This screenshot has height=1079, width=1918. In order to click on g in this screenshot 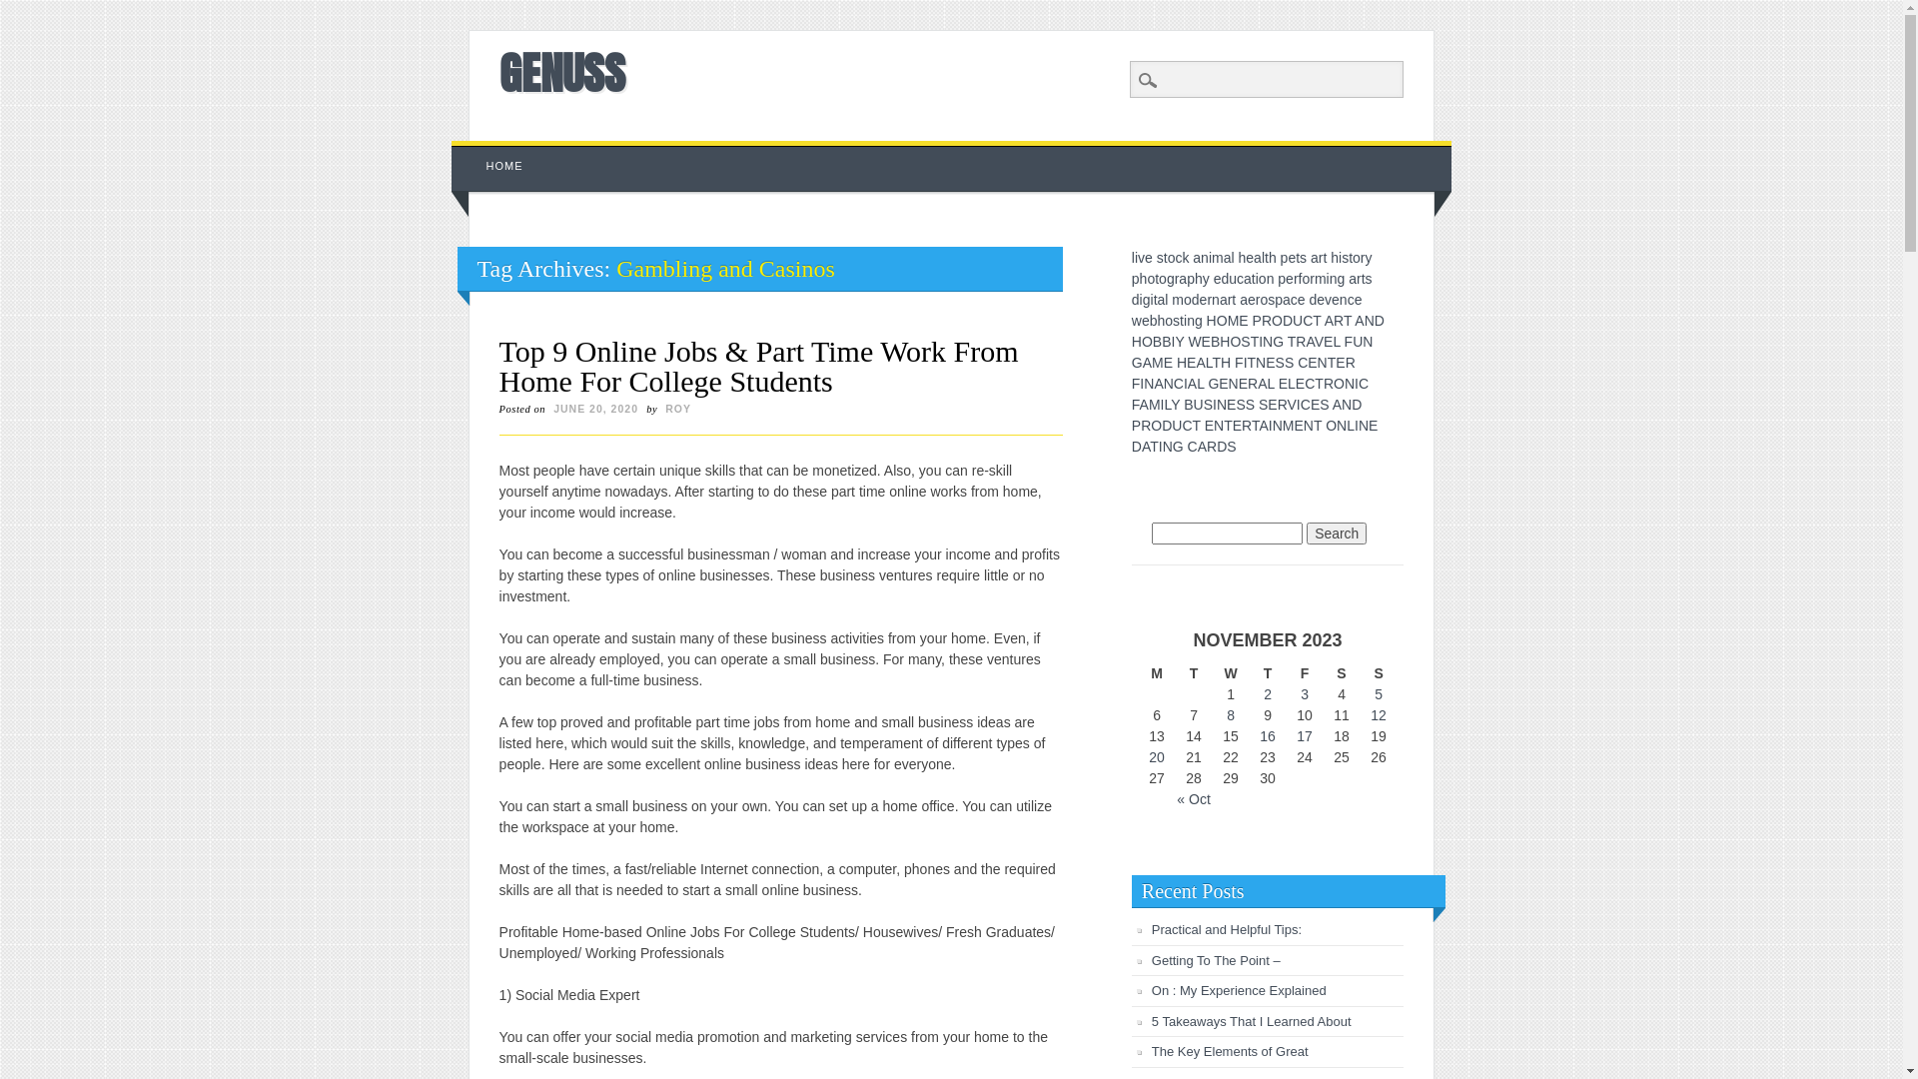, I will do `click(1147, 300)`.